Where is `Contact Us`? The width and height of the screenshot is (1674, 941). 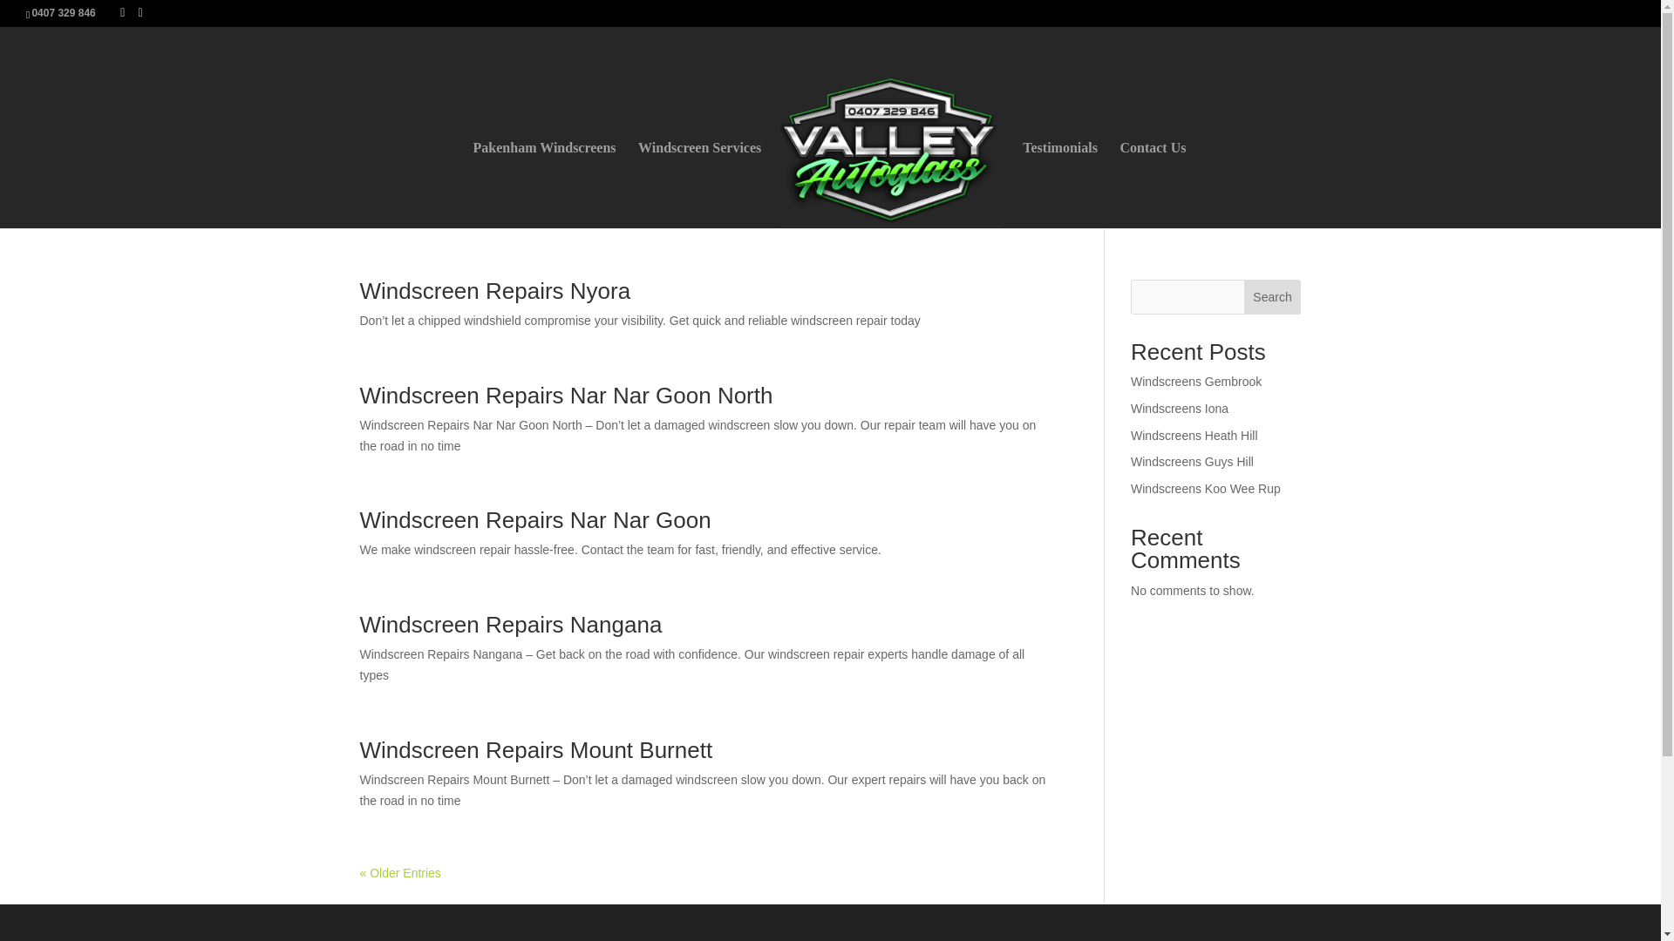
Contact Us is located at coordinates (1153, 185).